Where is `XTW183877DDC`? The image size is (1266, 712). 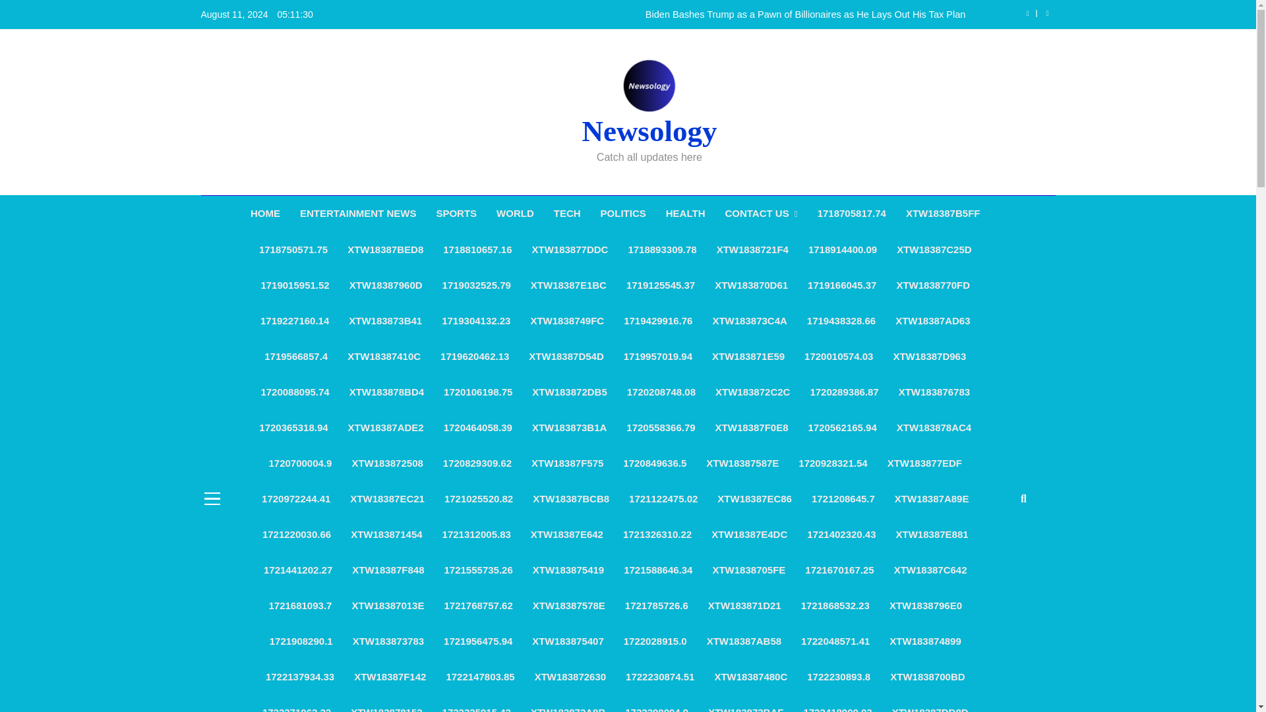 XTW183877DDC is located at coordinates (570, 250).